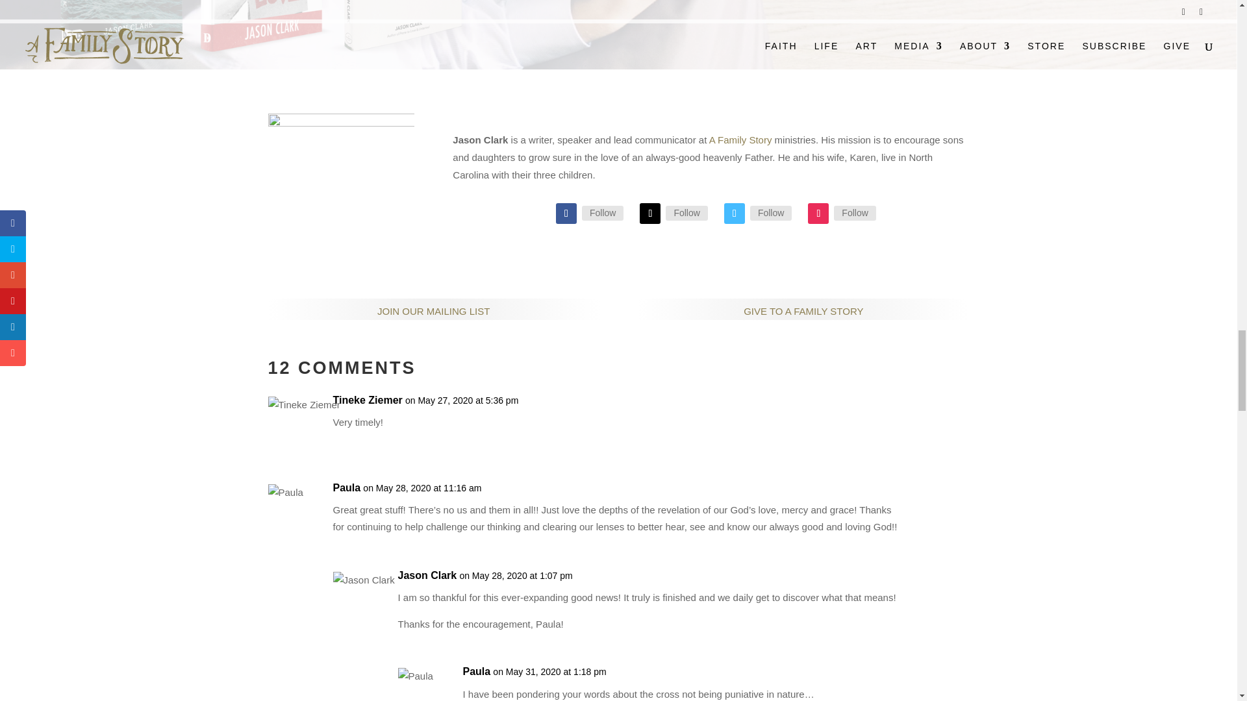 The height and width of the screenshot is (701, 1247). Describe the element at coordinates (771, 213) in the screenshot. I see `Vimeo` at that location.